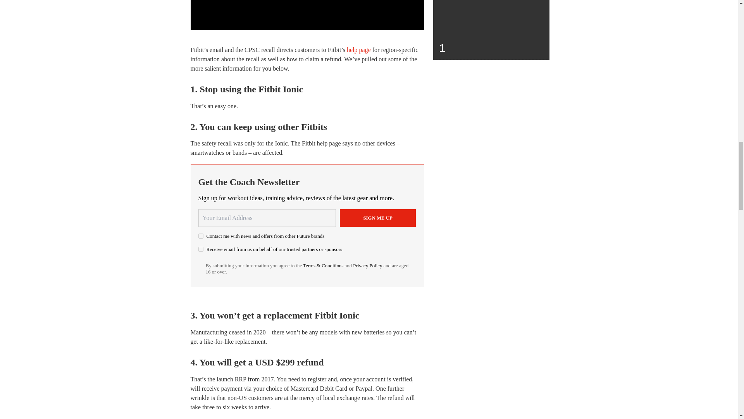  Describe the element at coordinates (378, 218) in the screenshot. I see `Sign me up` at that location.